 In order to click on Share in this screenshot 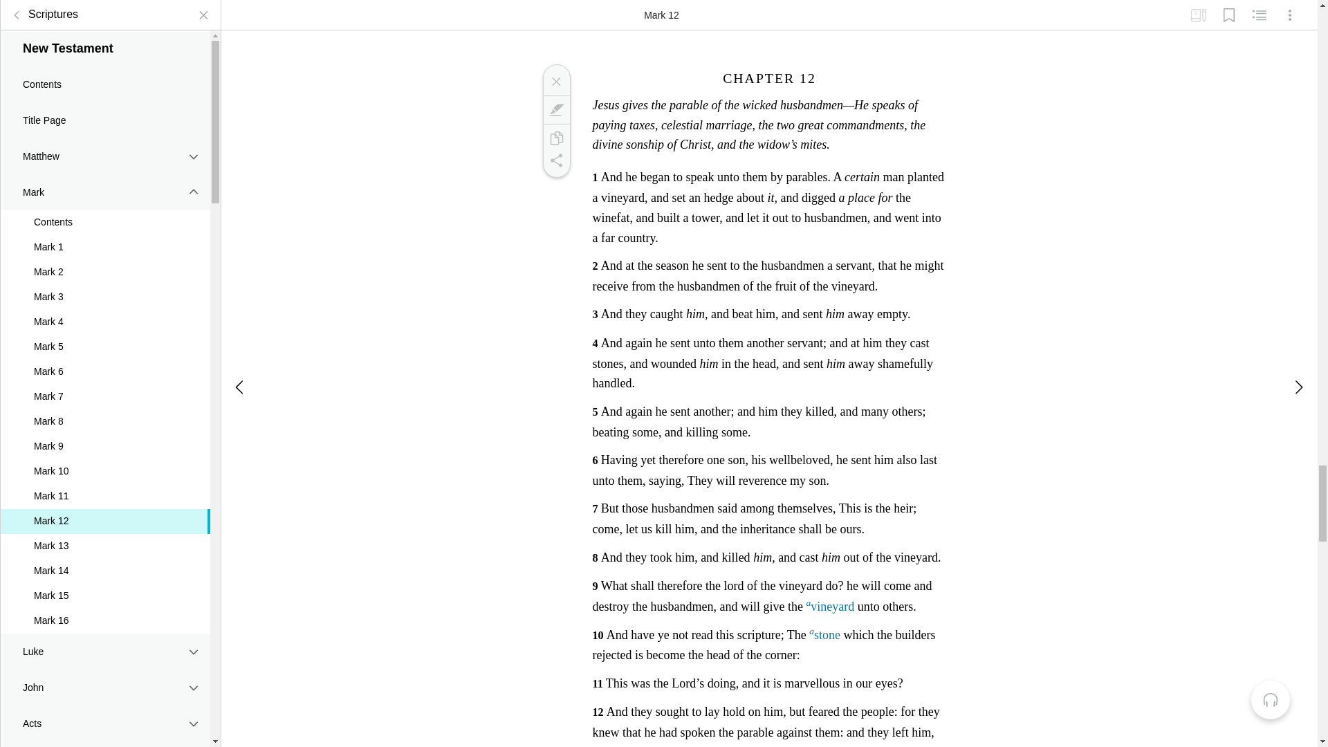, I will do `click(555, 160)`.